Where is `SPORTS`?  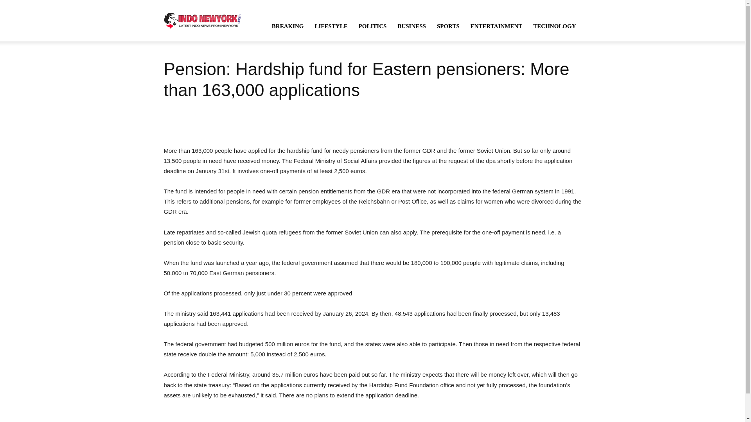
SPORTS is located at coordinates (448, 26).